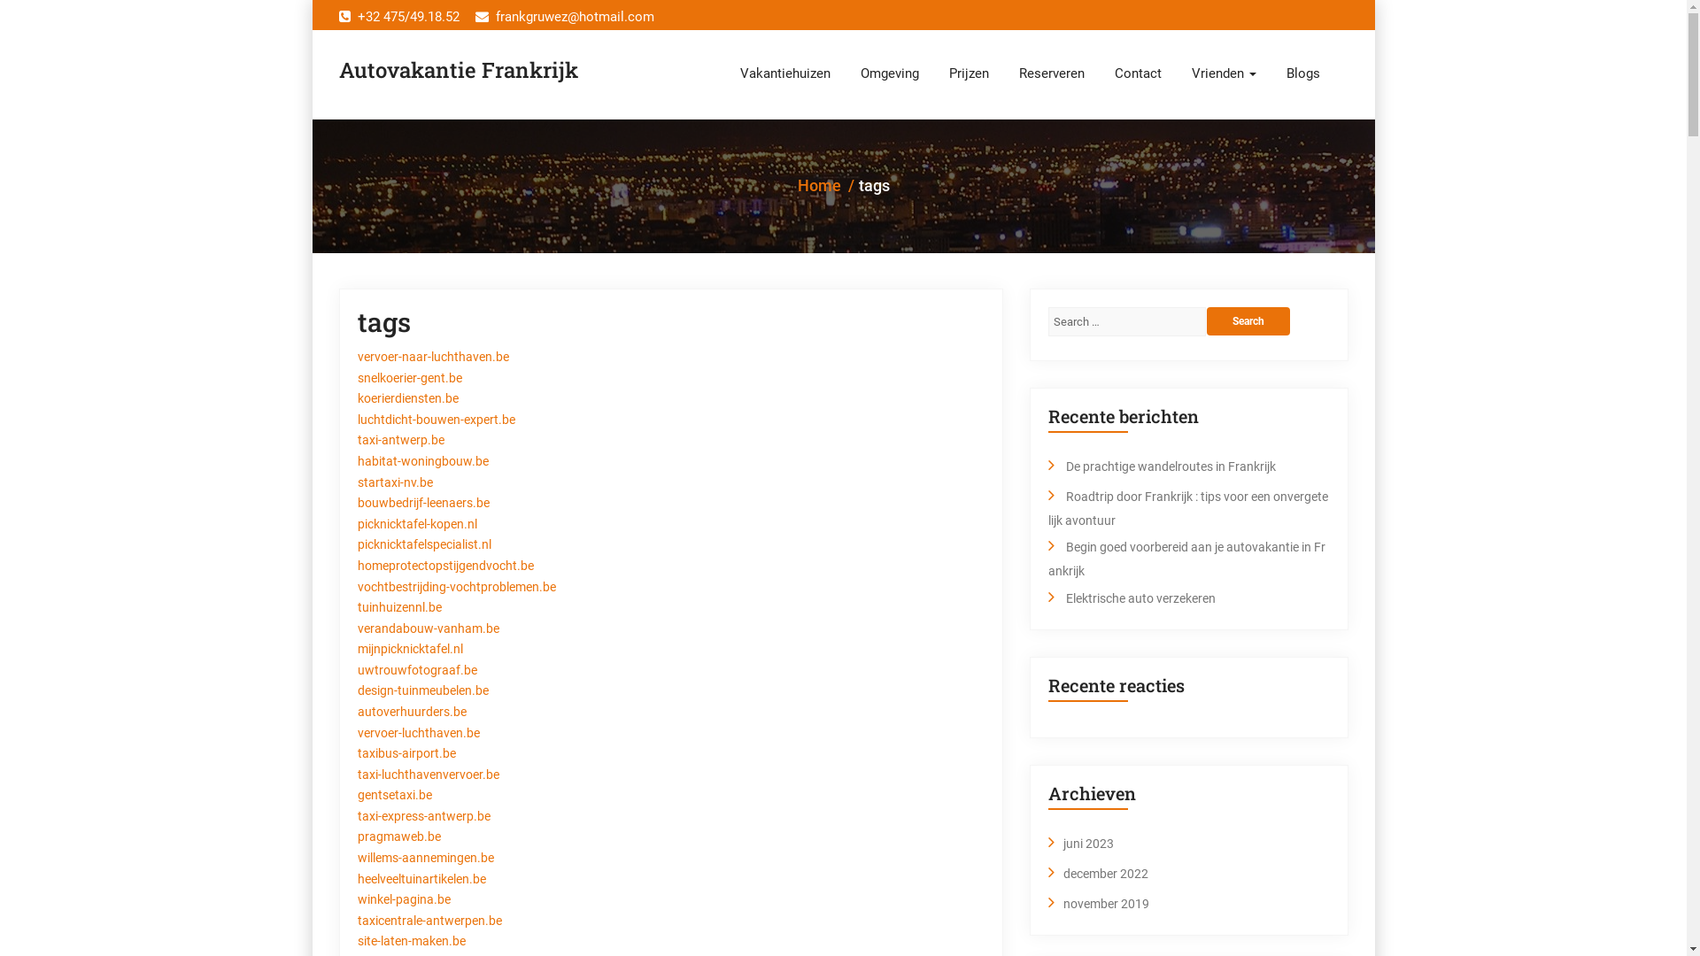 This screenshot has height=956, width=1700. I want to click on frankgruwez@hotmail.com, so click(564, 18).